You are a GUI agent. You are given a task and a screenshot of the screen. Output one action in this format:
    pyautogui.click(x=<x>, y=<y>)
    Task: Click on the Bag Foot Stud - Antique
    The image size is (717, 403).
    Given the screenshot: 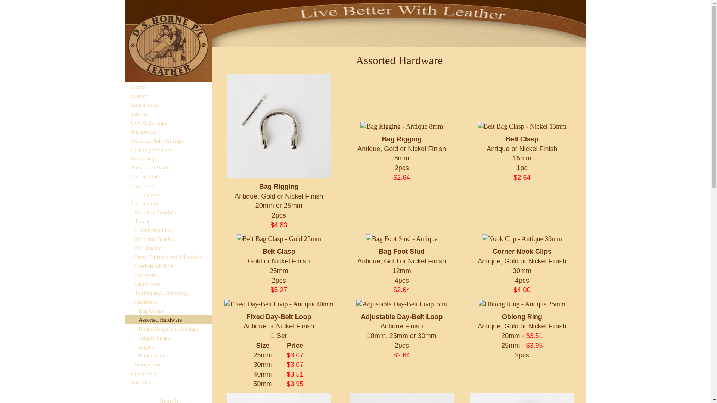 What is the action you would take?
    pyautogui.click(x=402, y=239)
    